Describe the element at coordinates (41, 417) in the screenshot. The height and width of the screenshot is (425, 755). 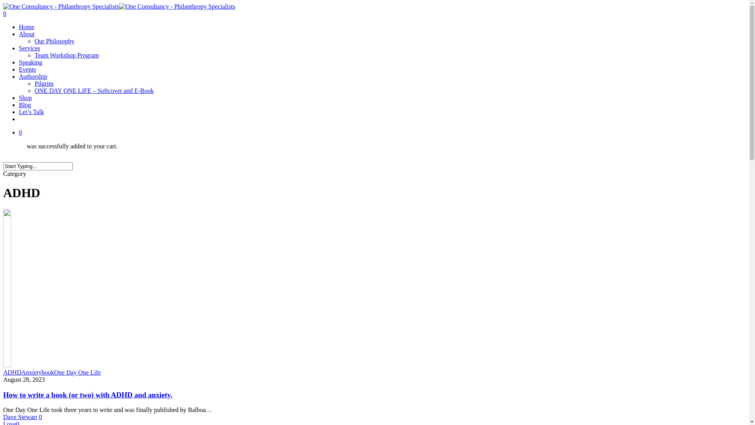
I see `0` at that location.